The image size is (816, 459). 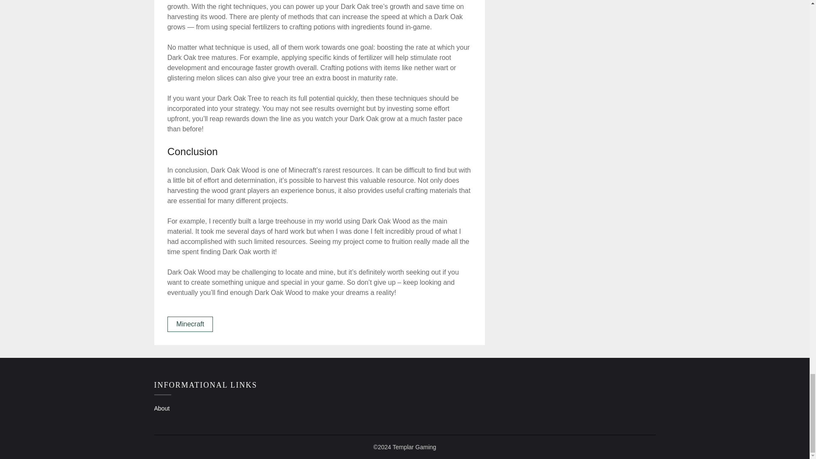 What do you see at coordinates (190, 324) in the screenshot?
I see `Minecraft` at bounding box center [190, 324].